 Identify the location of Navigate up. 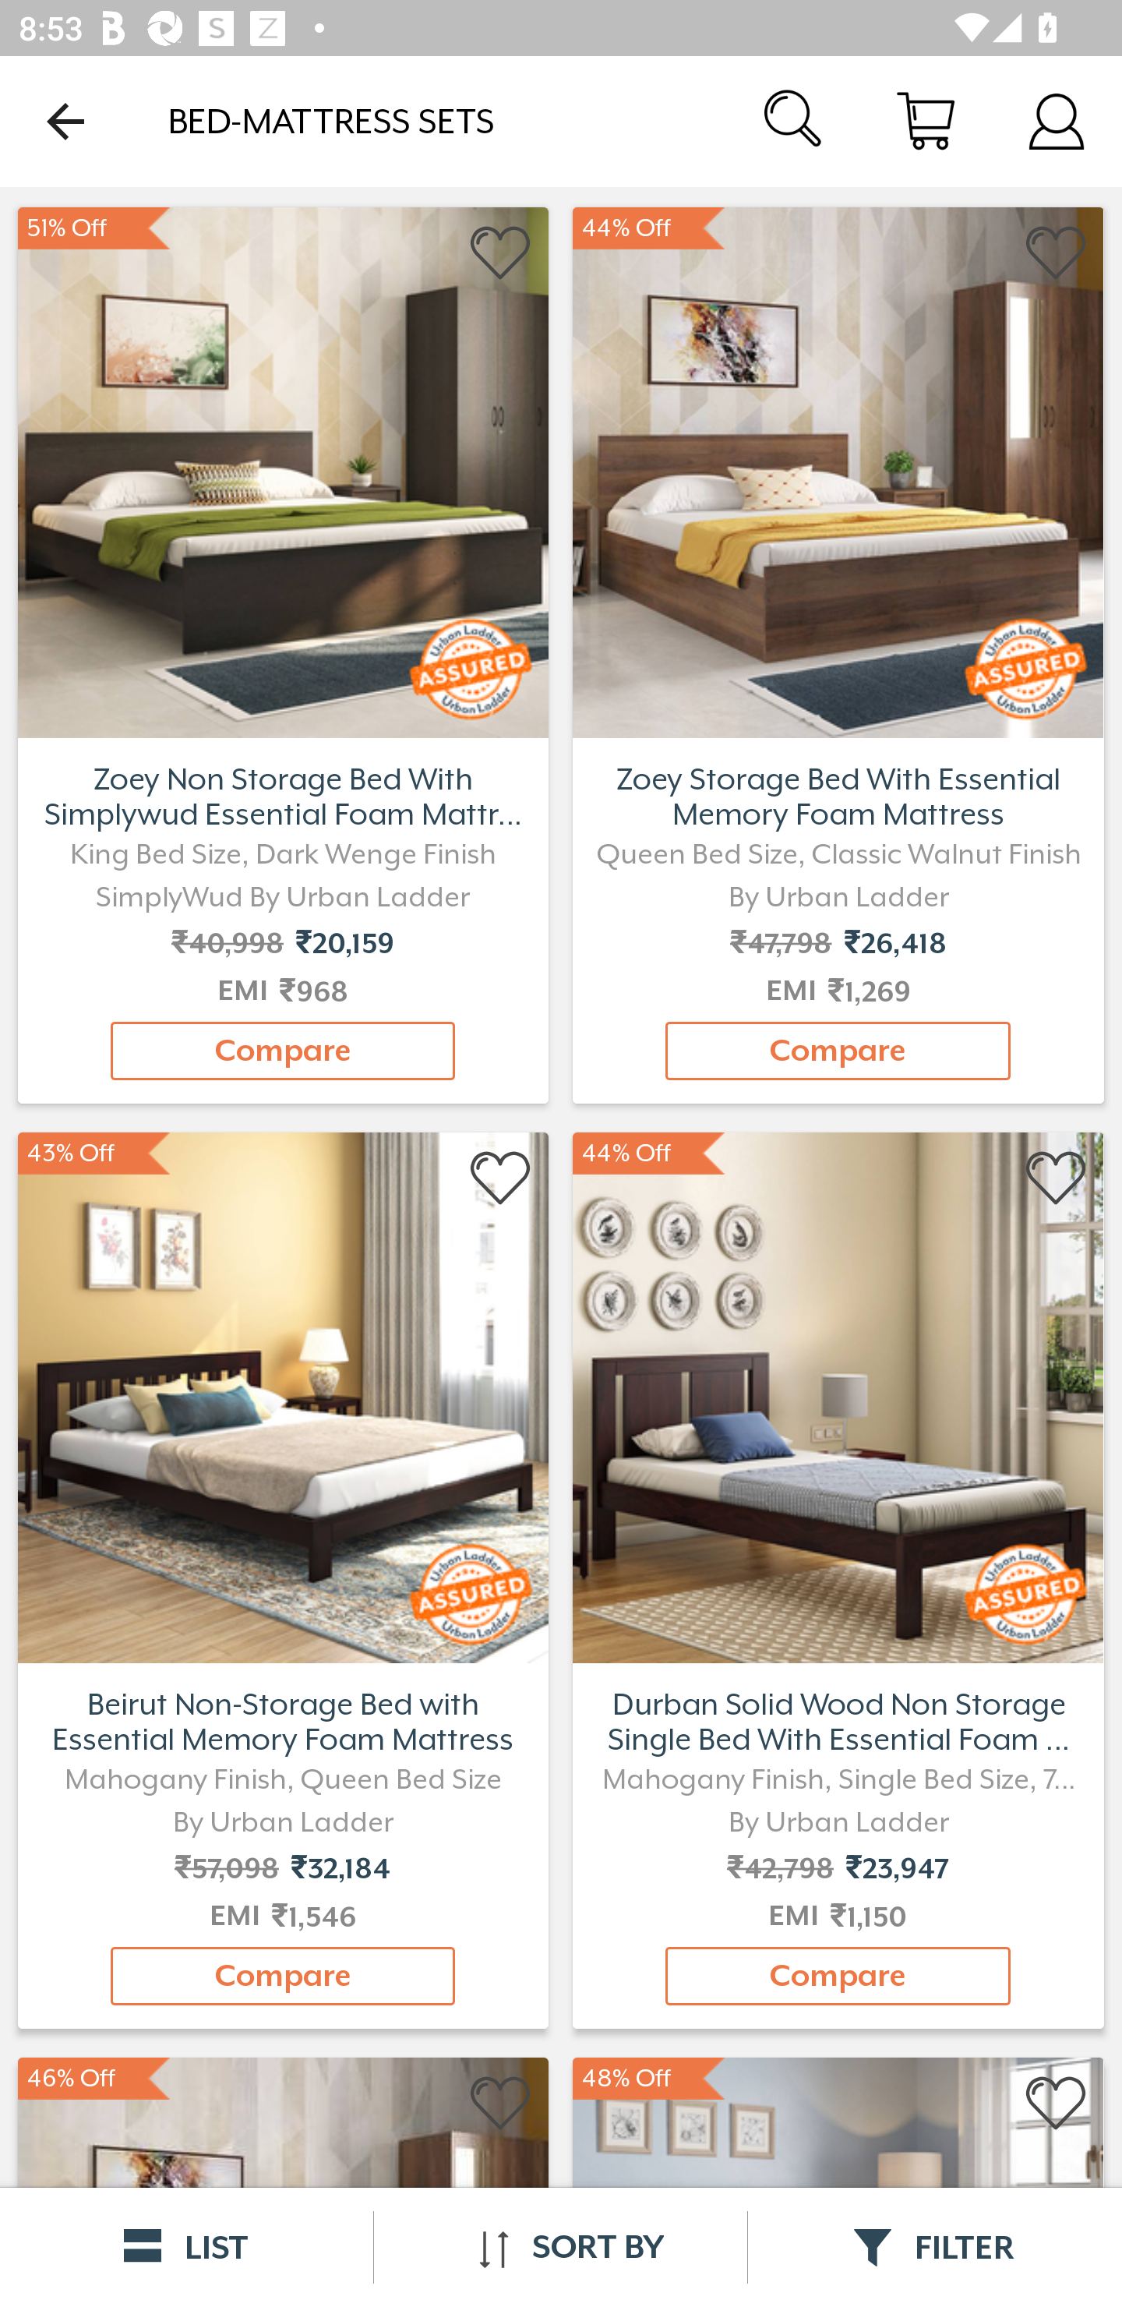
(65, 121).